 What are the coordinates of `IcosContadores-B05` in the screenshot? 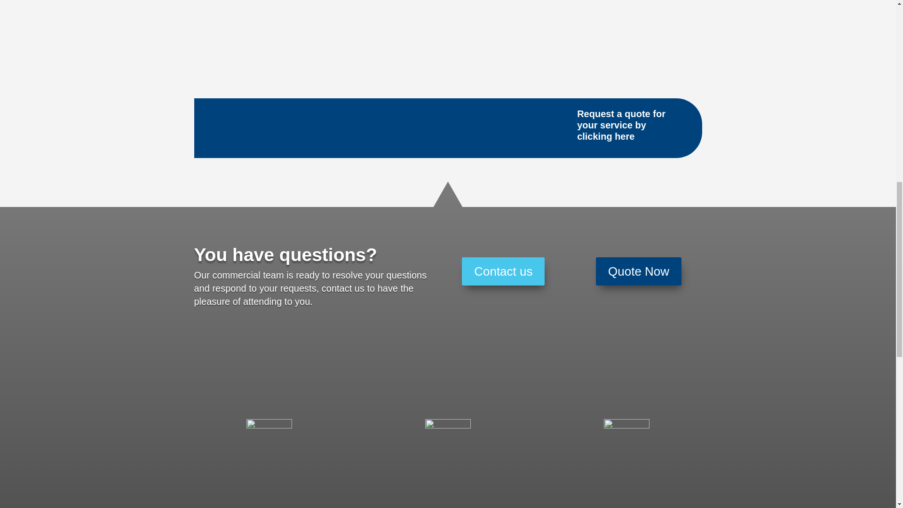 It's located at (626, 441).